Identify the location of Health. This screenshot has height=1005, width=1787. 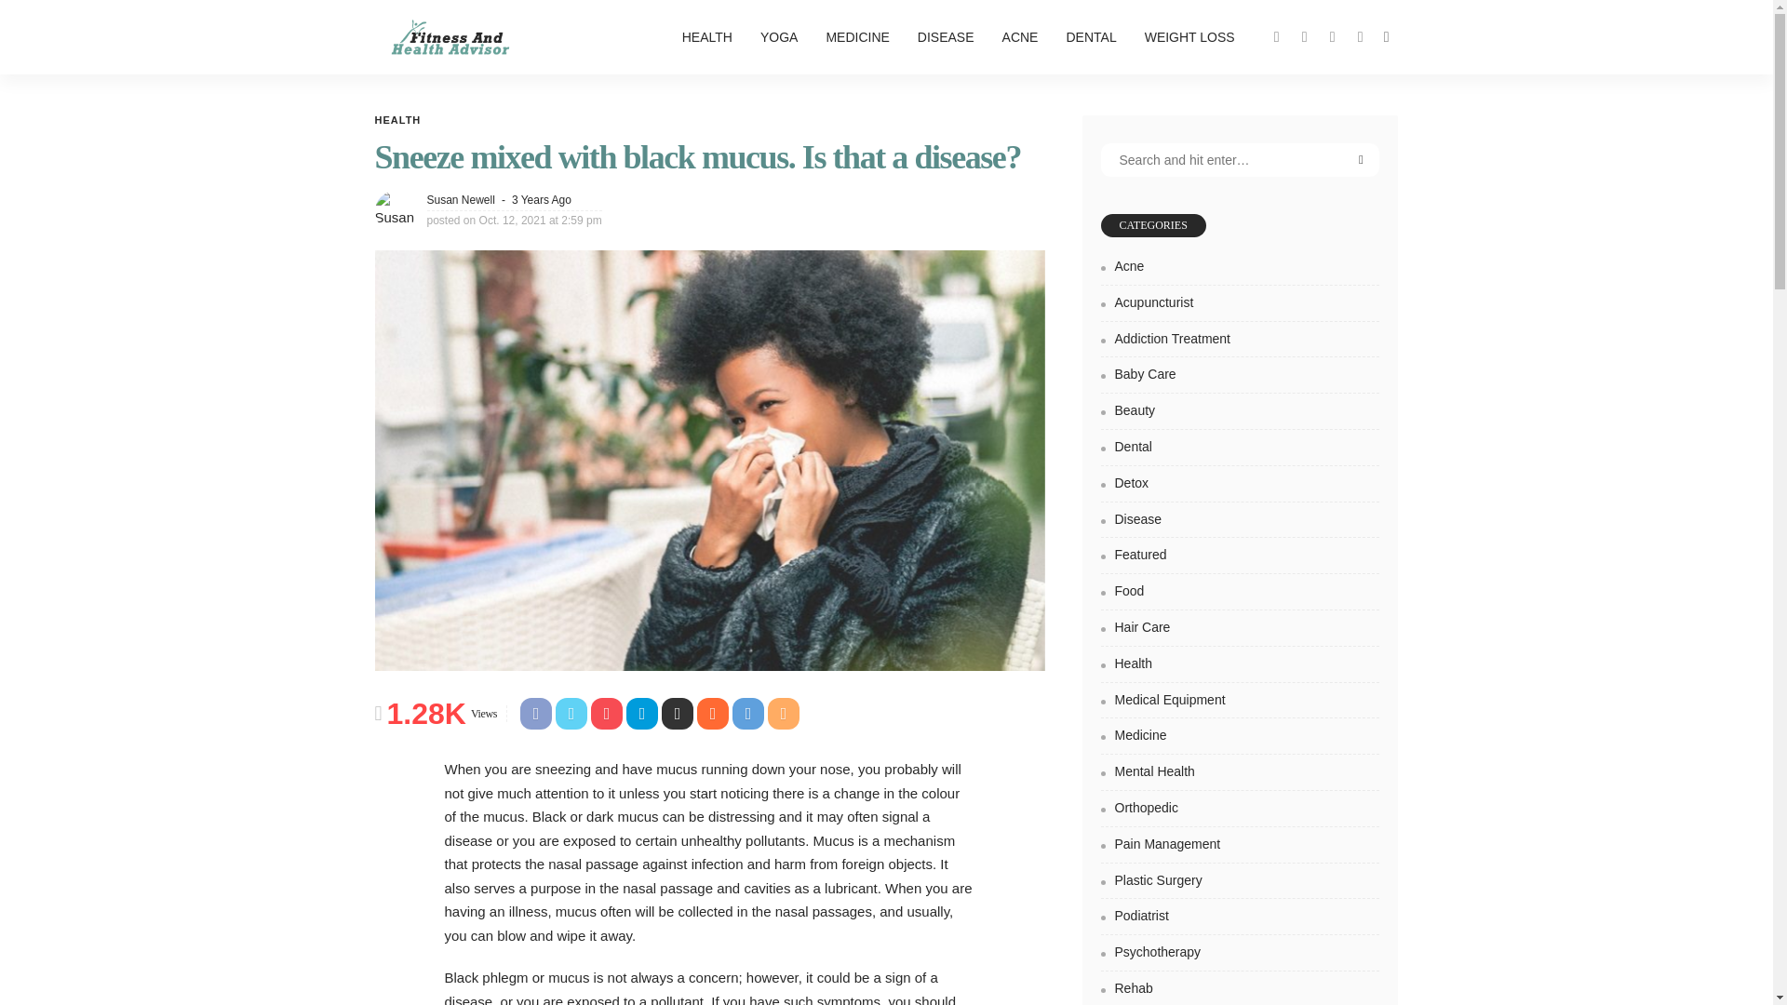
(396, 121).